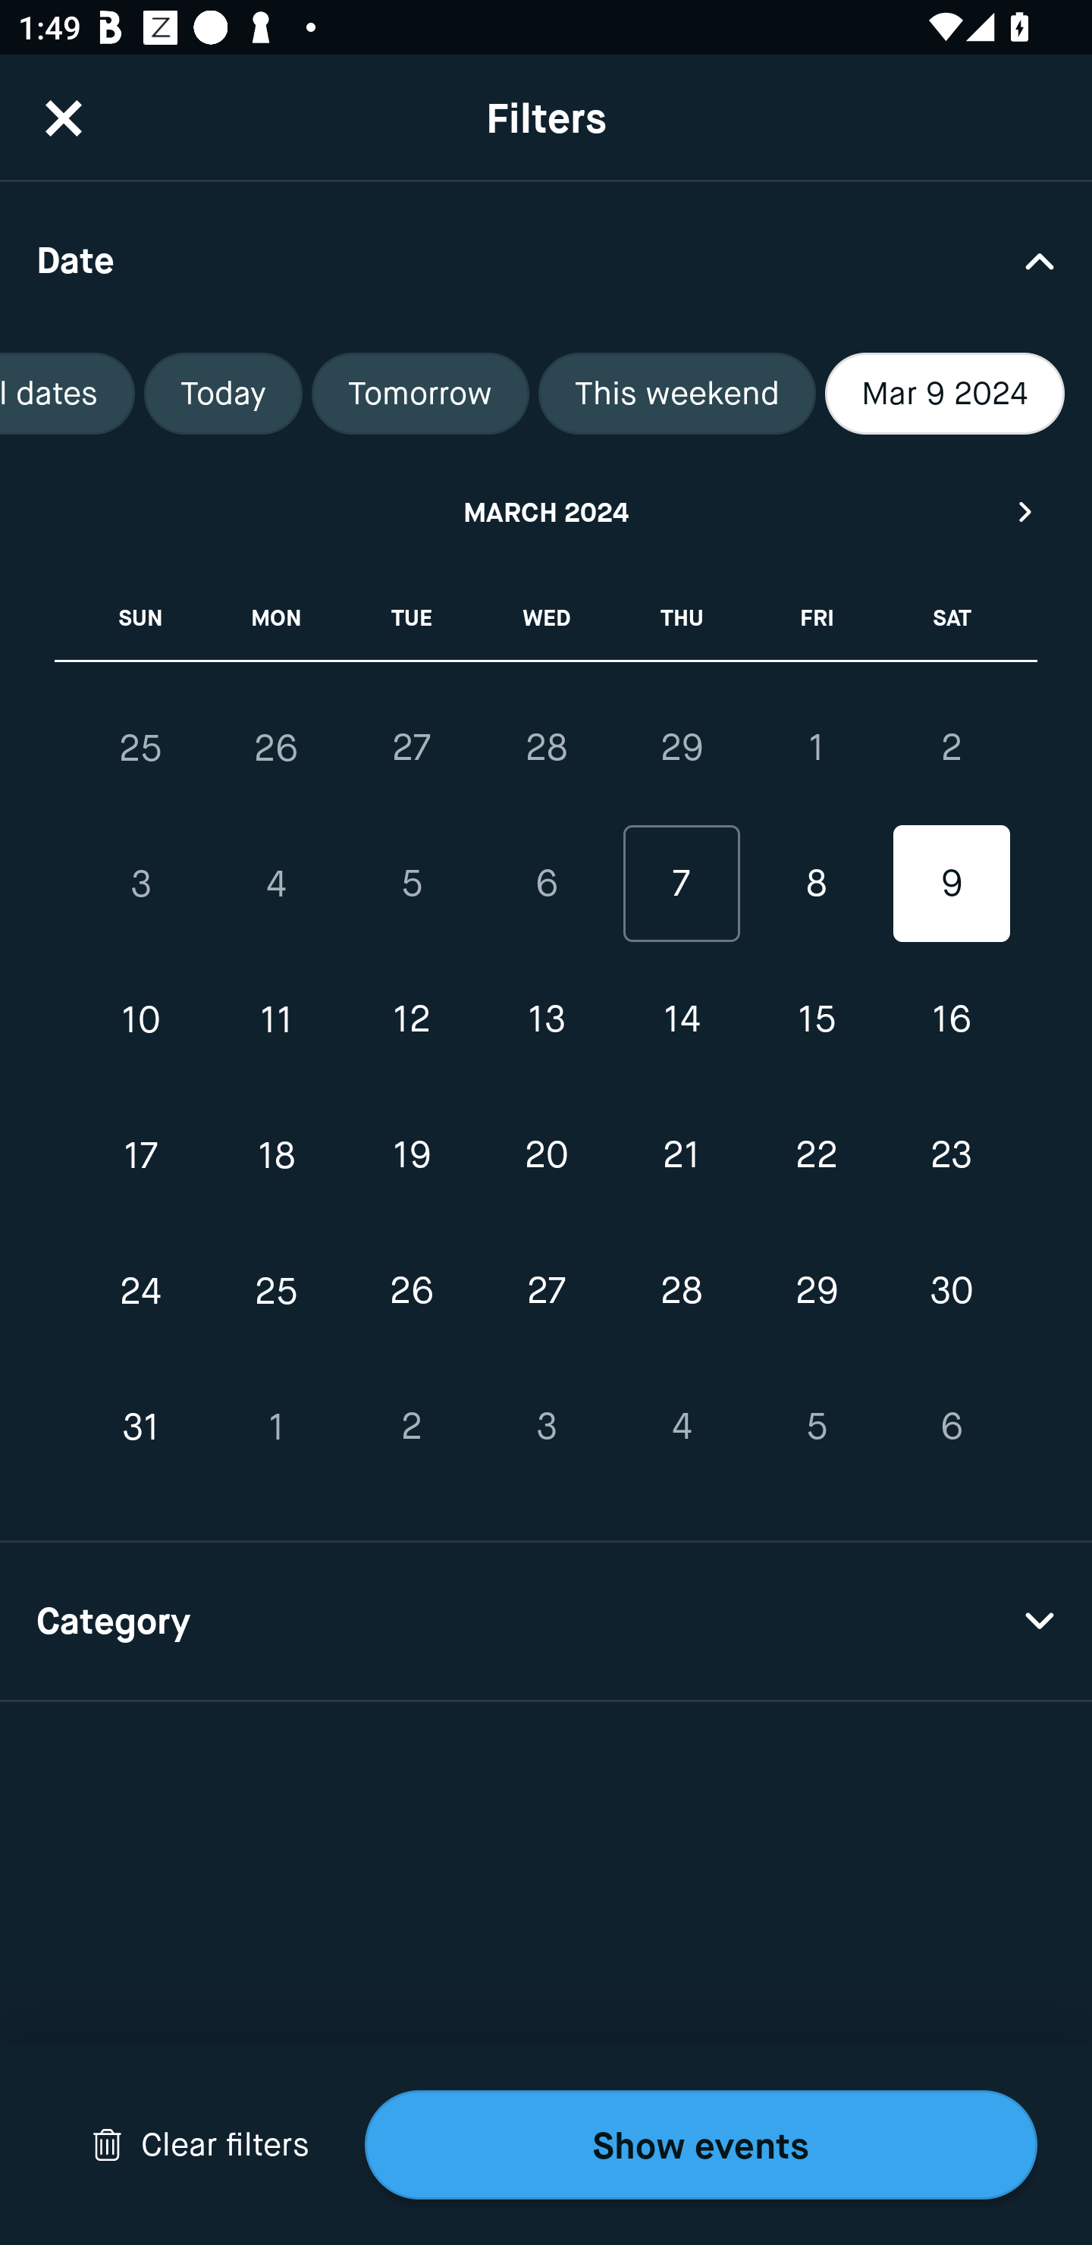 The width and height of the screenshot is (1092, 2245). Describe the element at coordinates (411, 1426) in the screenshot. I see `2` at that location.